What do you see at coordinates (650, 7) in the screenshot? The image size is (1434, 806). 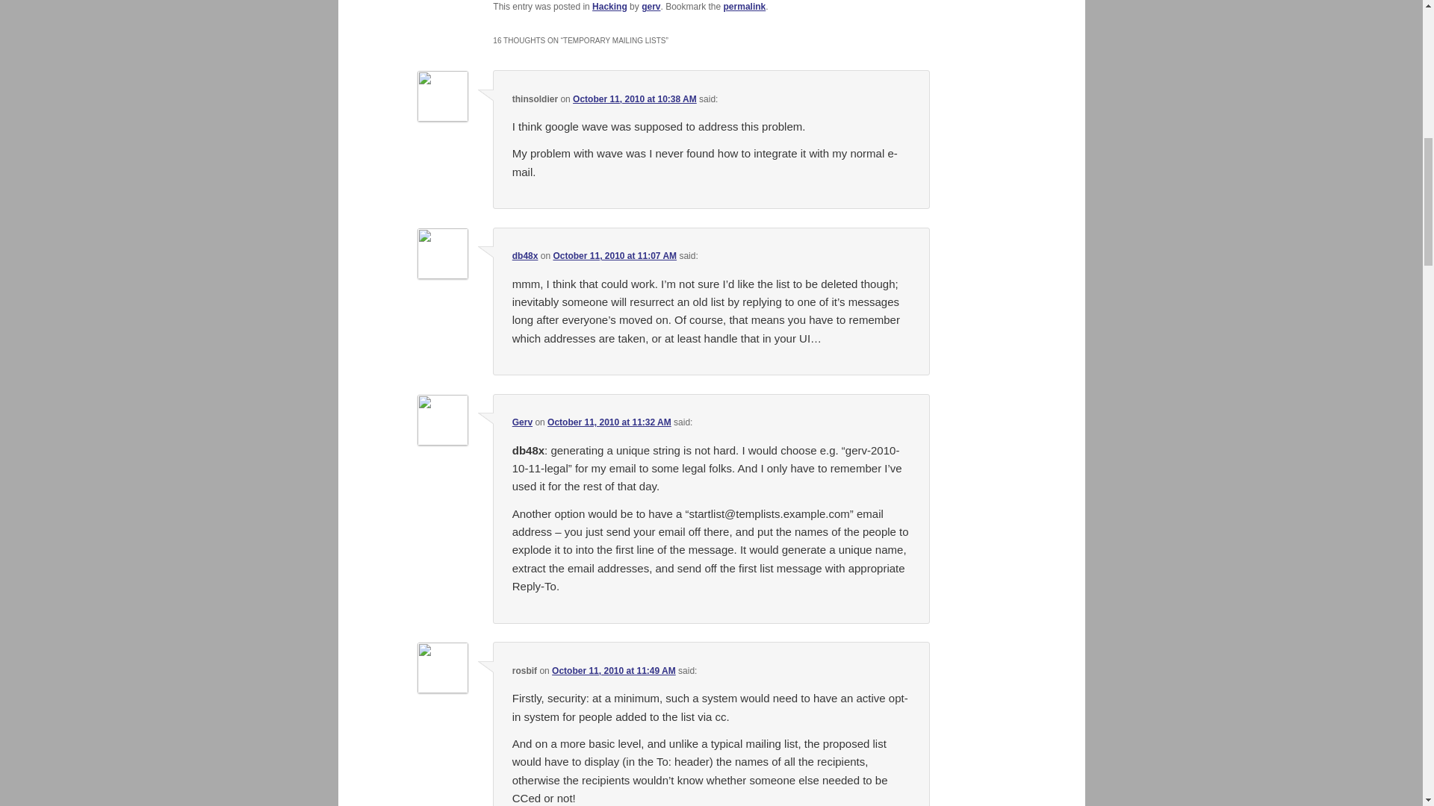 I see `gerv` at bounding box center [650, 7].